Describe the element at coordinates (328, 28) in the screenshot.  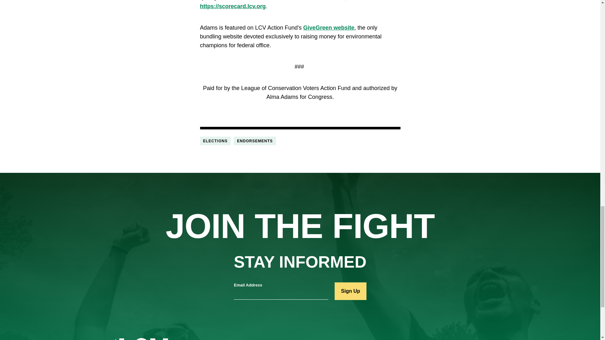
I see `GiveGreen website` at that location.